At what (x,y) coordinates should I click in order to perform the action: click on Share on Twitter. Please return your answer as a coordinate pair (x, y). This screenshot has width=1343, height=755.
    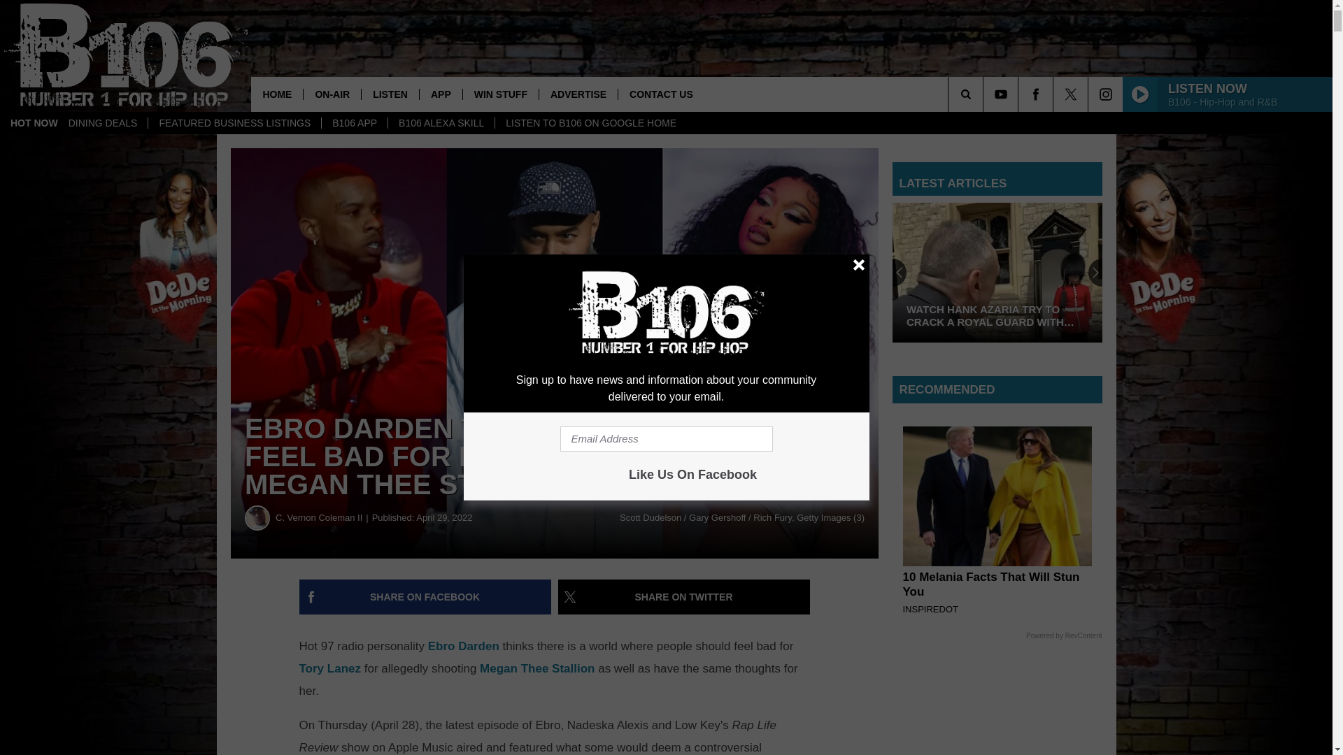
    Looking at the image, I should click on (684, 597).